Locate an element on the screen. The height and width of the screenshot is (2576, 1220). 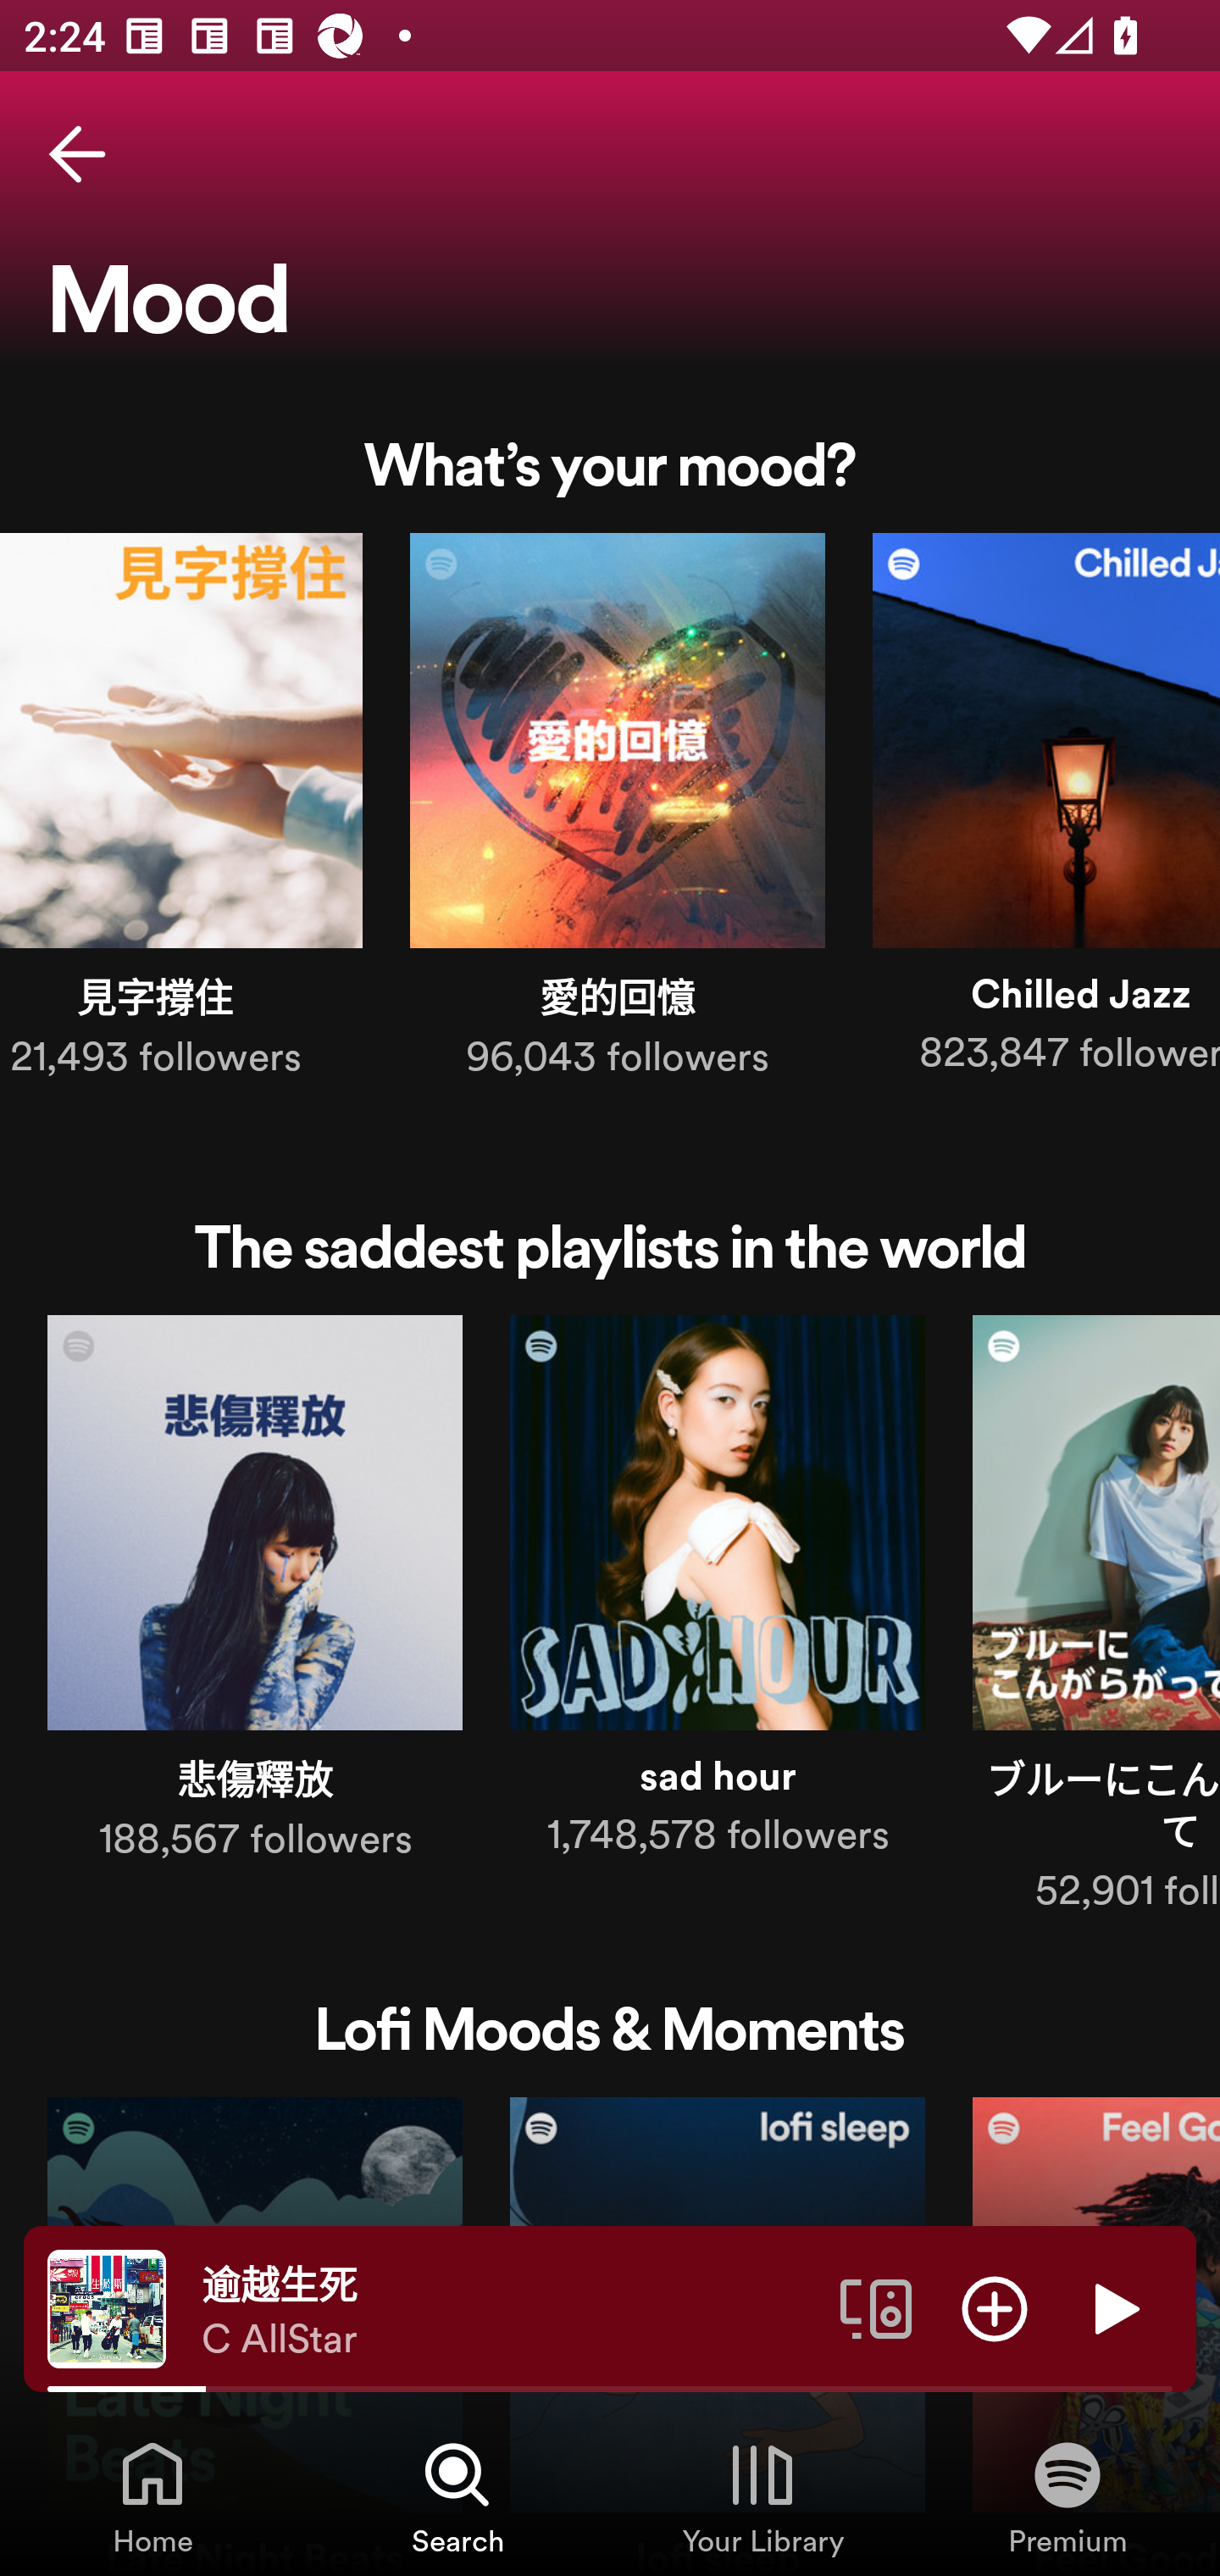
悲傷釋放
188,567 followers 悲傷釋放 188,567 followers is located at coordinates (254, 1596).